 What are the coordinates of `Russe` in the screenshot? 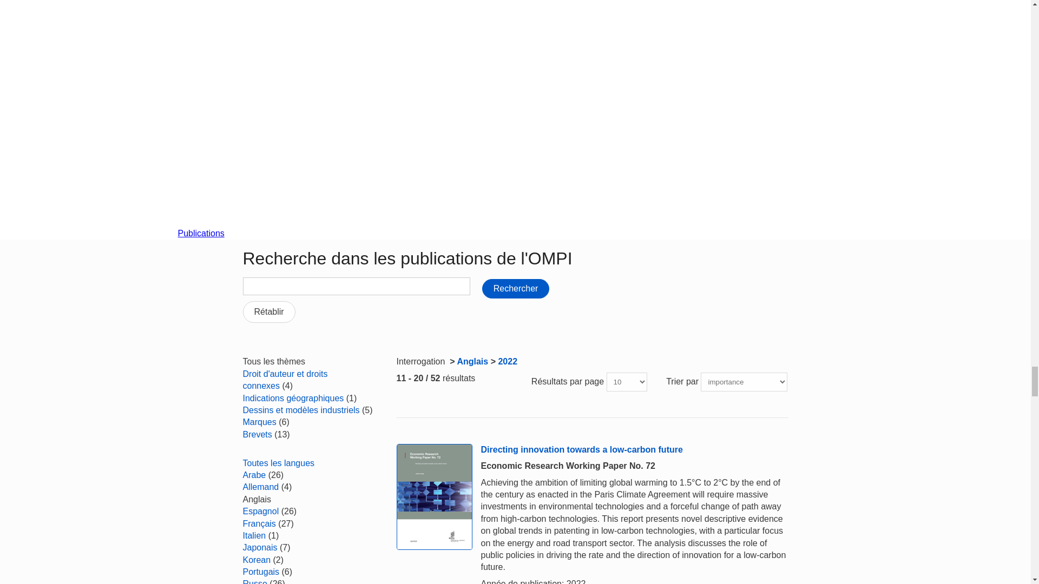 It's located at (254, 582).